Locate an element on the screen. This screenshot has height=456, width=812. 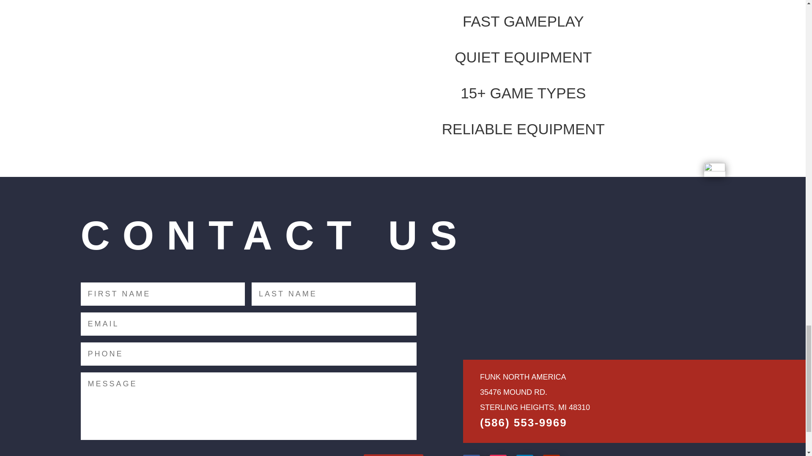
Follow on Facebook is located at coordinates (471, 455).